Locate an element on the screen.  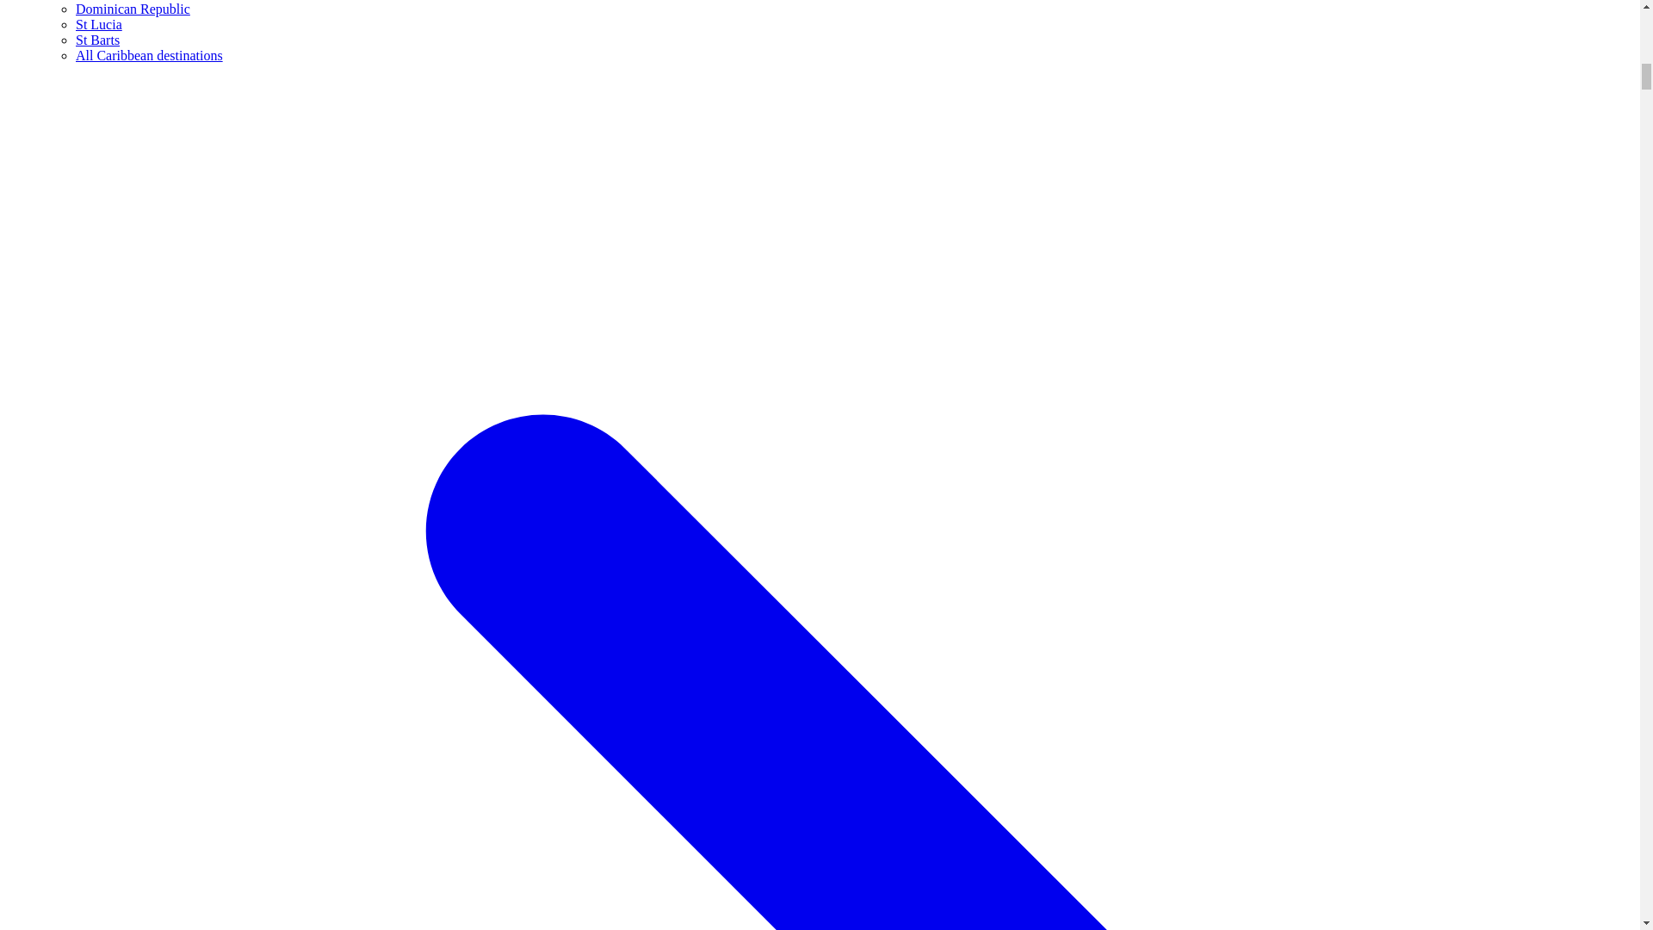
St Barts is located at coordinates (97, 40).